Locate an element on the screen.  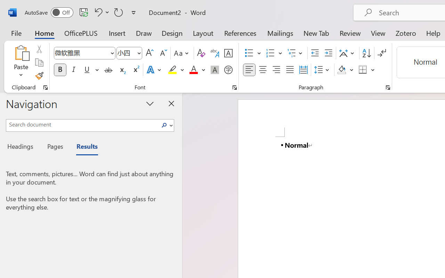
Font Size is located at coordinates (126, 53).